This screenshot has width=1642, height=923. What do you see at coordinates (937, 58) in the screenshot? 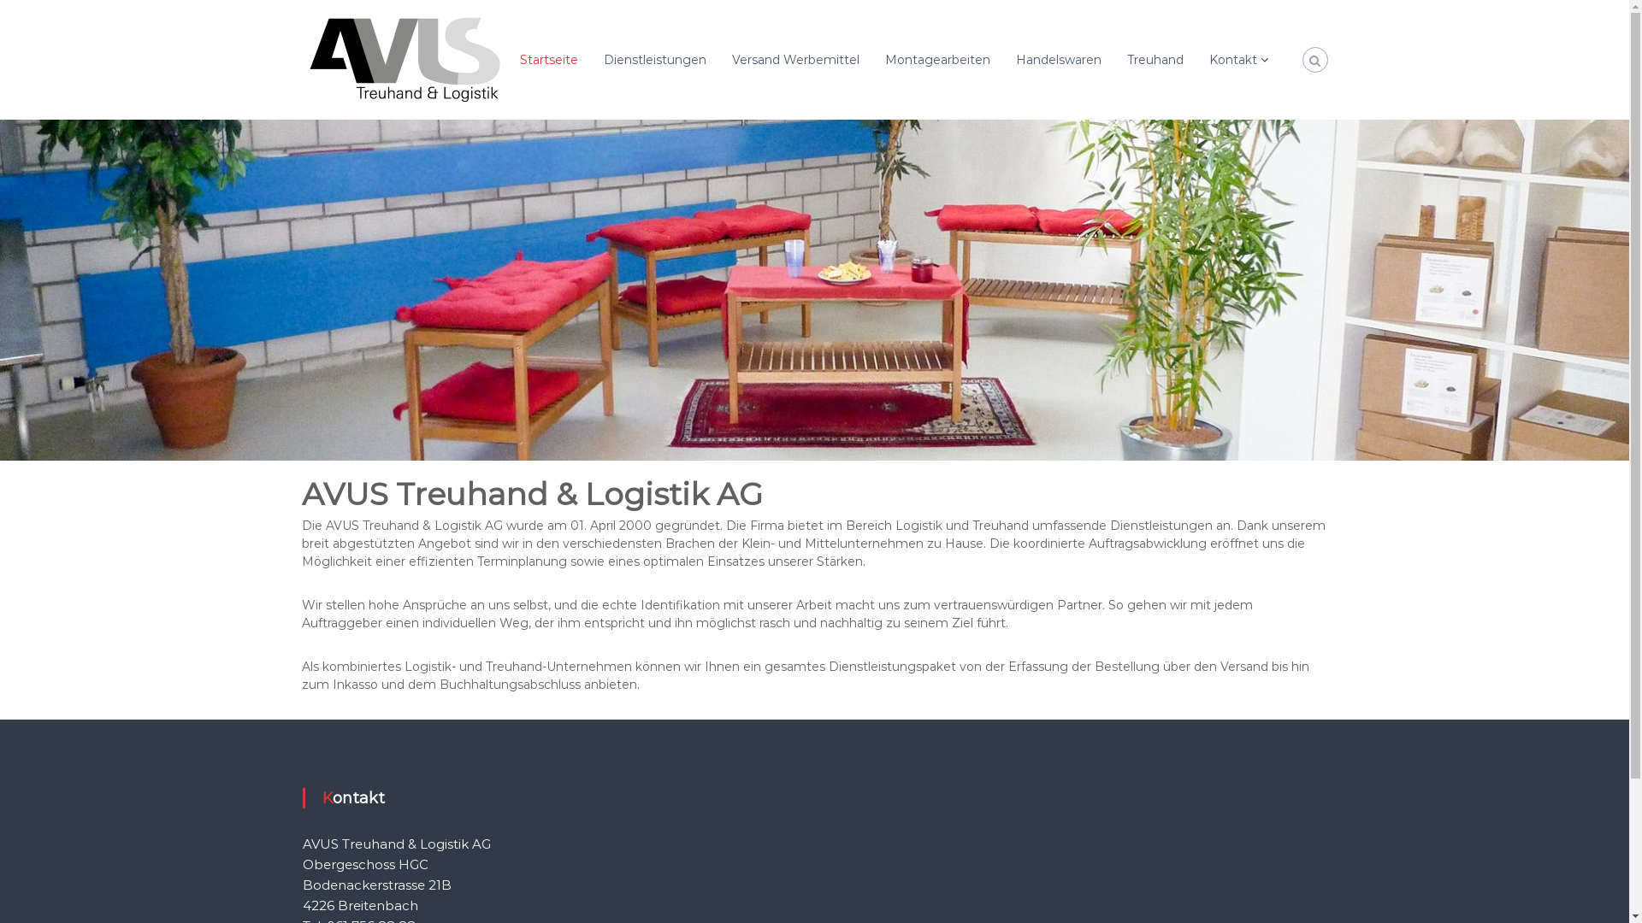
I see `Montagearbeiten` at bounding box center [937, 58].